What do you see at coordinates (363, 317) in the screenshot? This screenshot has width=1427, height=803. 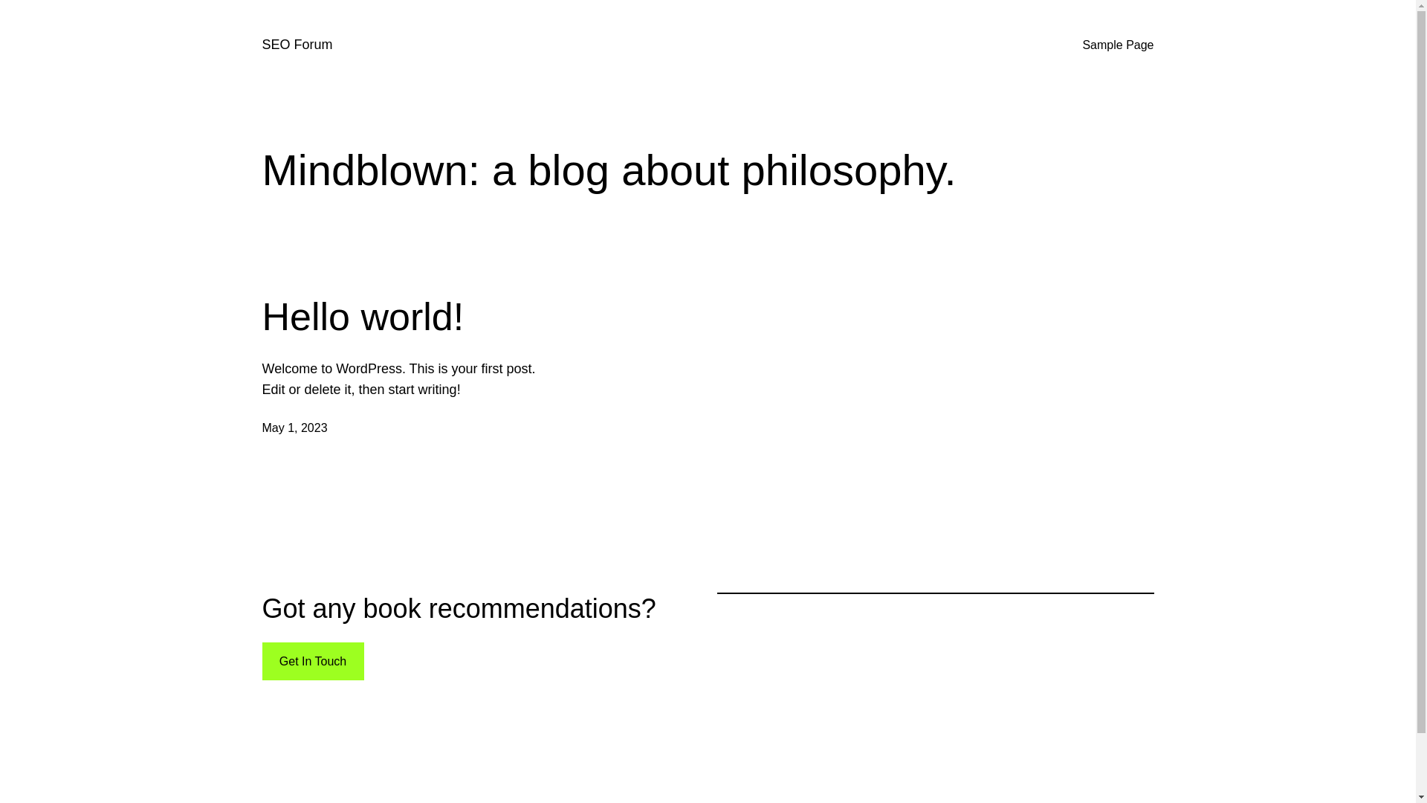 I see `Hello world!` at bounding box center [363, 317].